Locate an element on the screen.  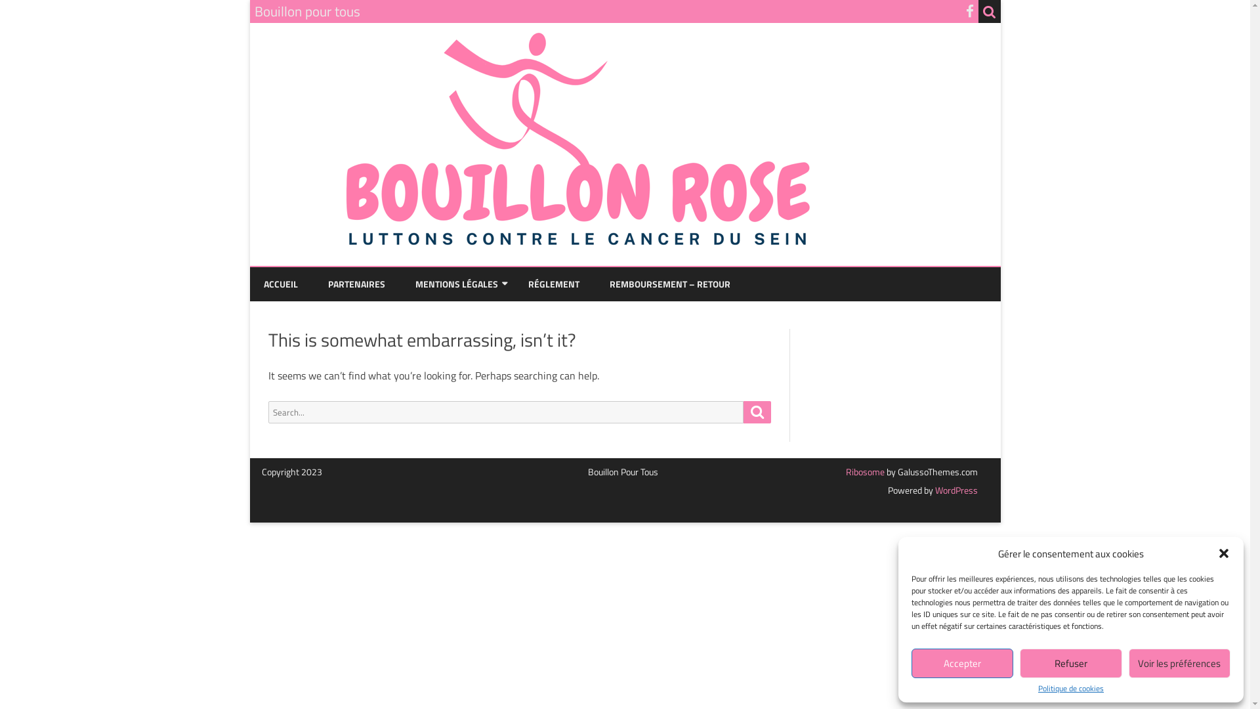
WordPress is located at coordinates (955, 490).